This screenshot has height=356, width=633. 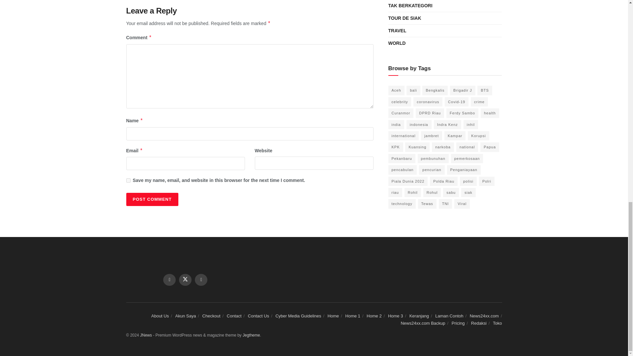 I want to click on Post Comment, so click(x=152, y=199).